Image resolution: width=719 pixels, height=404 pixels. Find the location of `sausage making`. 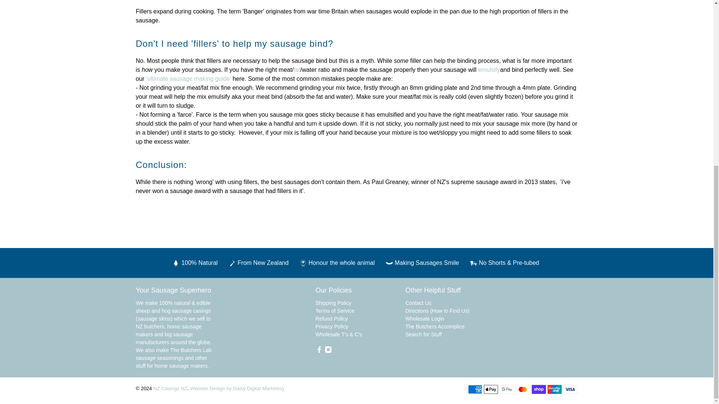

sausage making is located at coordinates (188, 79).